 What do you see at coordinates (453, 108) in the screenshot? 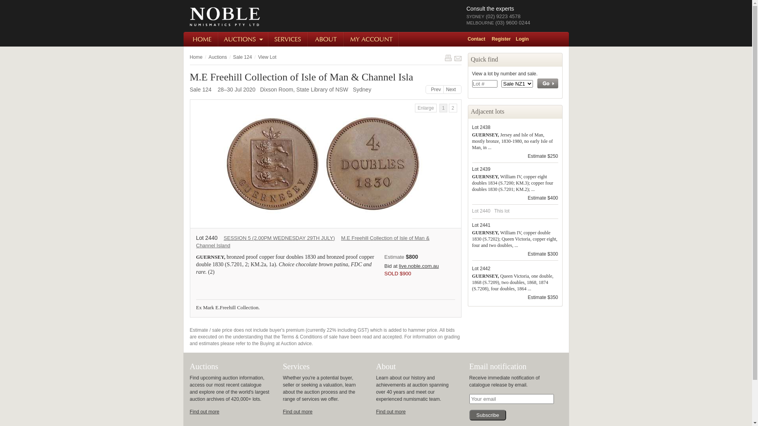
I see `2` at bounding box center [453, 108].